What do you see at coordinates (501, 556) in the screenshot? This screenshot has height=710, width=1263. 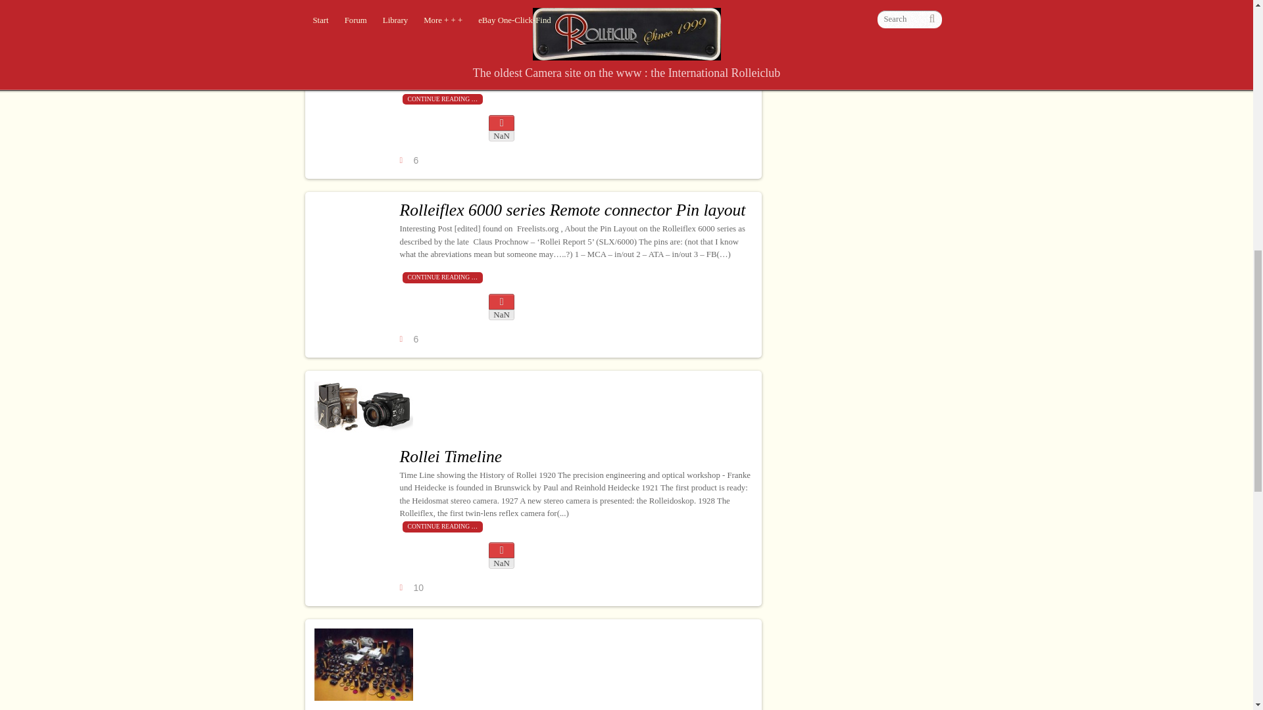 I see `NaN` at bounding box center [501, 556].